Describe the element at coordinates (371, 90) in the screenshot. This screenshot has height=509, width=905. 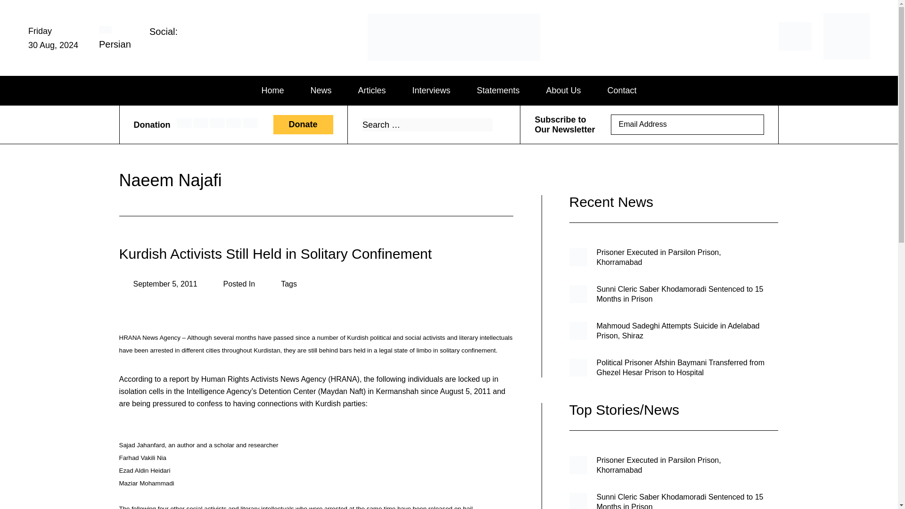
I see `Articles` at that location.